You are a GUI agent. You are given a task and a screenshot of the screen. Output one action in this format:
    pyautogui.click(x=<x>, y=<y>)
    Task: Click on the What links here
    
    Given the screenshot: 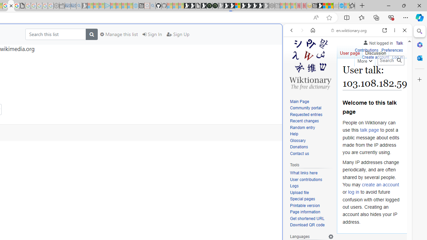 What is the action you would take?
    pyautogui.click(x=312, y=173)
    